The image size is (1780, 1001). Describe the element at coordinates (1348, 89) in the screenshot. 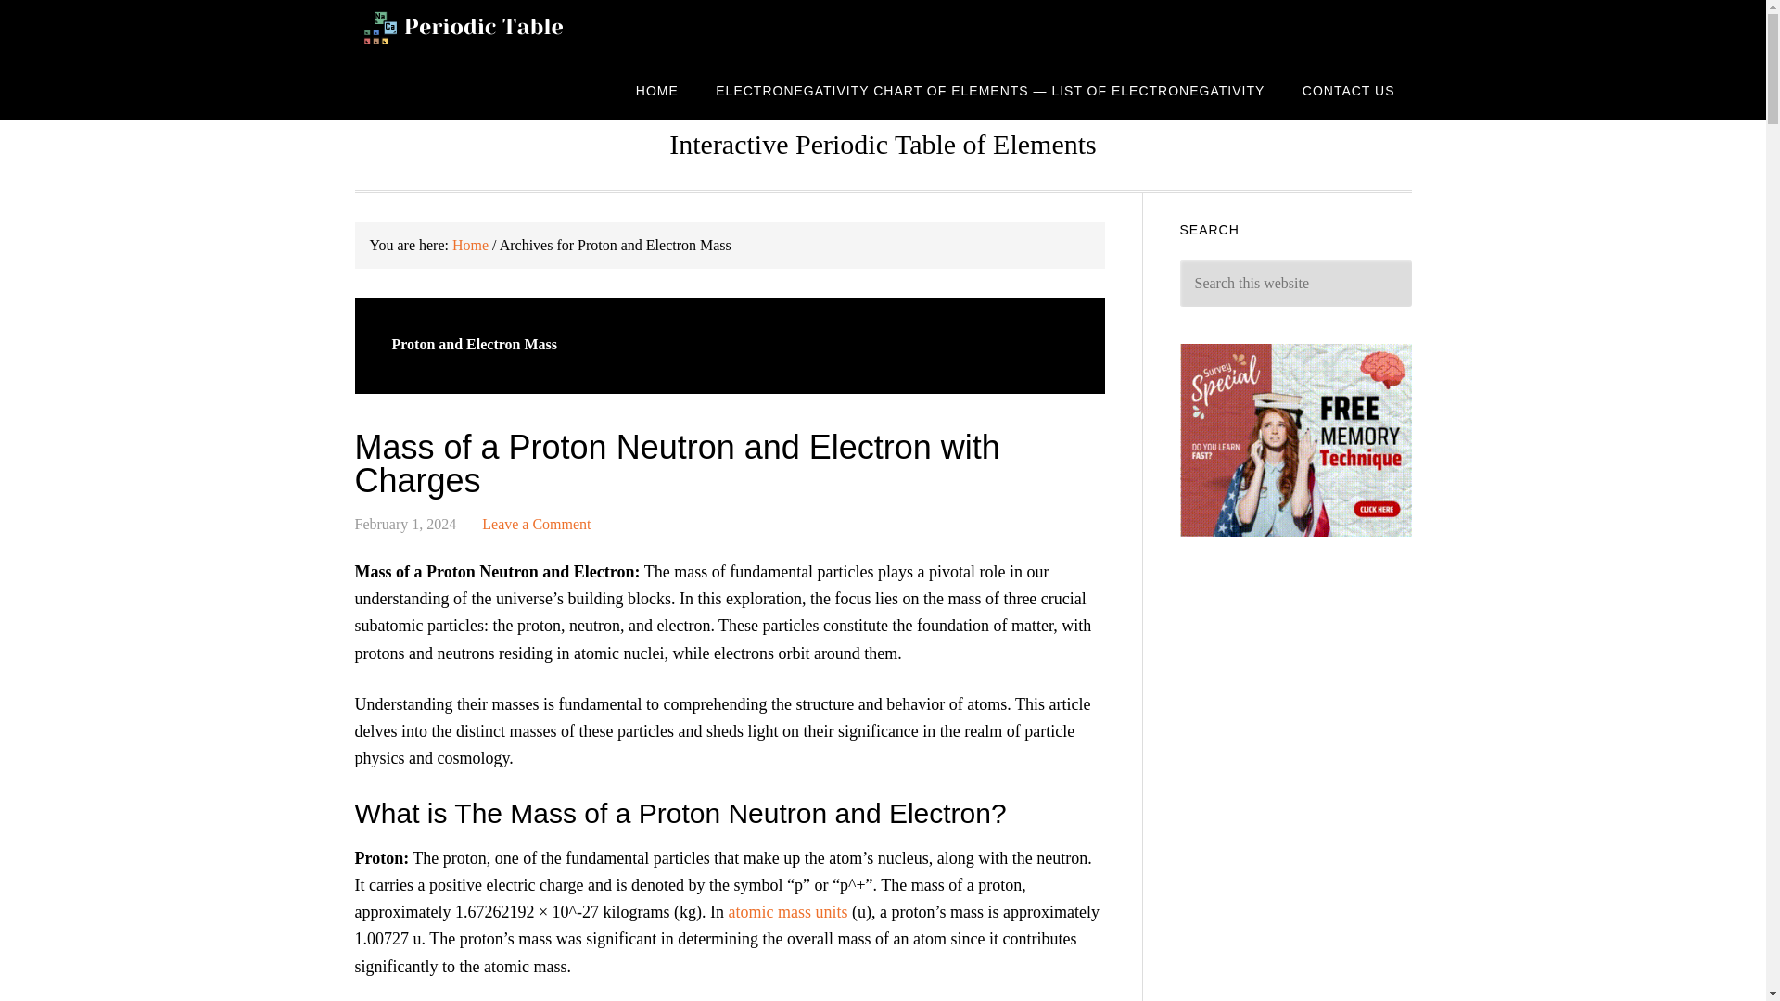

I see `CONTACT US` at that location.